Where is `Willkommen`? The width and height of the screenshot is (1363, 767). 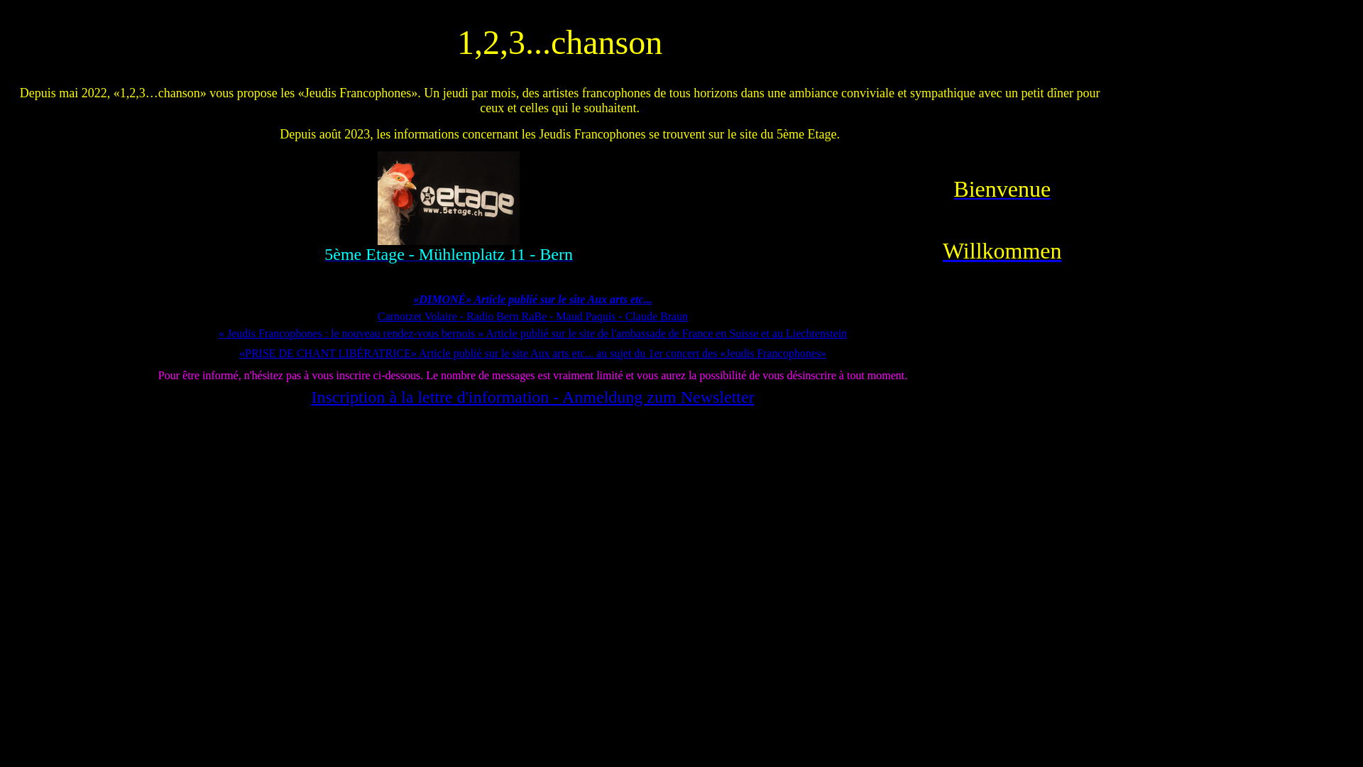
Willkommen is located at coordinates (1002, 250).